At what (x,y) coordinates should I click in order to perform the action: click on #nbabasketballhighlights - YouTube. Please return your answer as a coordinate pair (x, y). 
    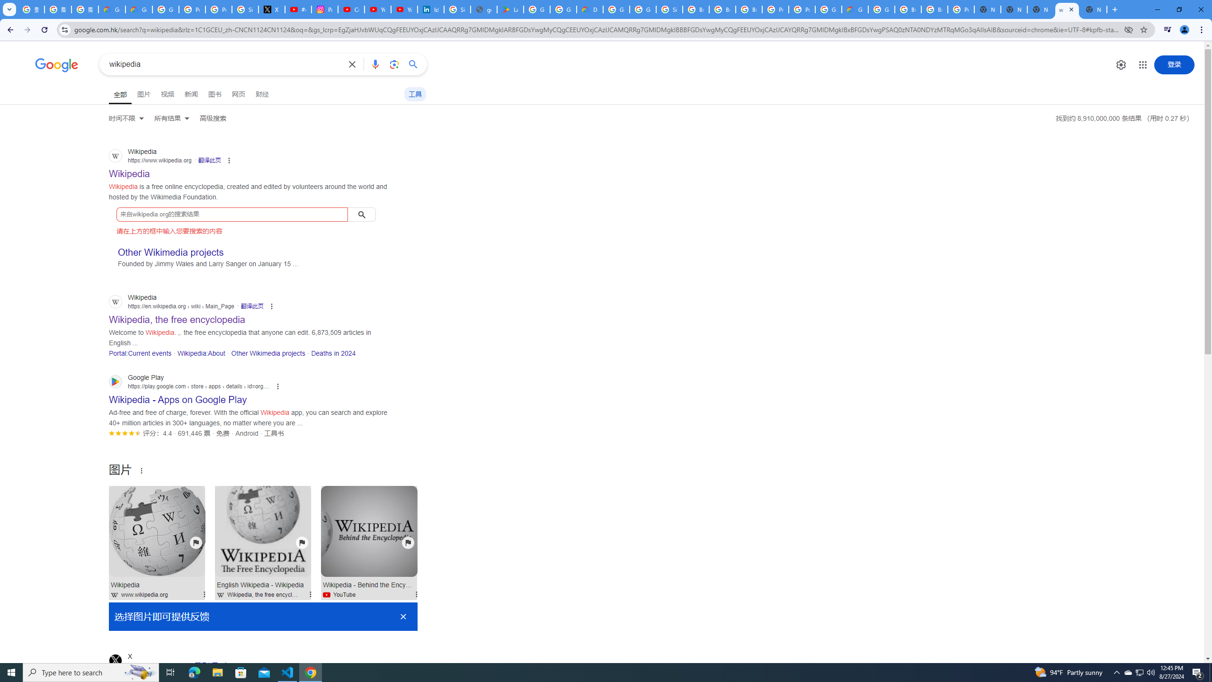
    Looking at the image, I should click on (298, 9).